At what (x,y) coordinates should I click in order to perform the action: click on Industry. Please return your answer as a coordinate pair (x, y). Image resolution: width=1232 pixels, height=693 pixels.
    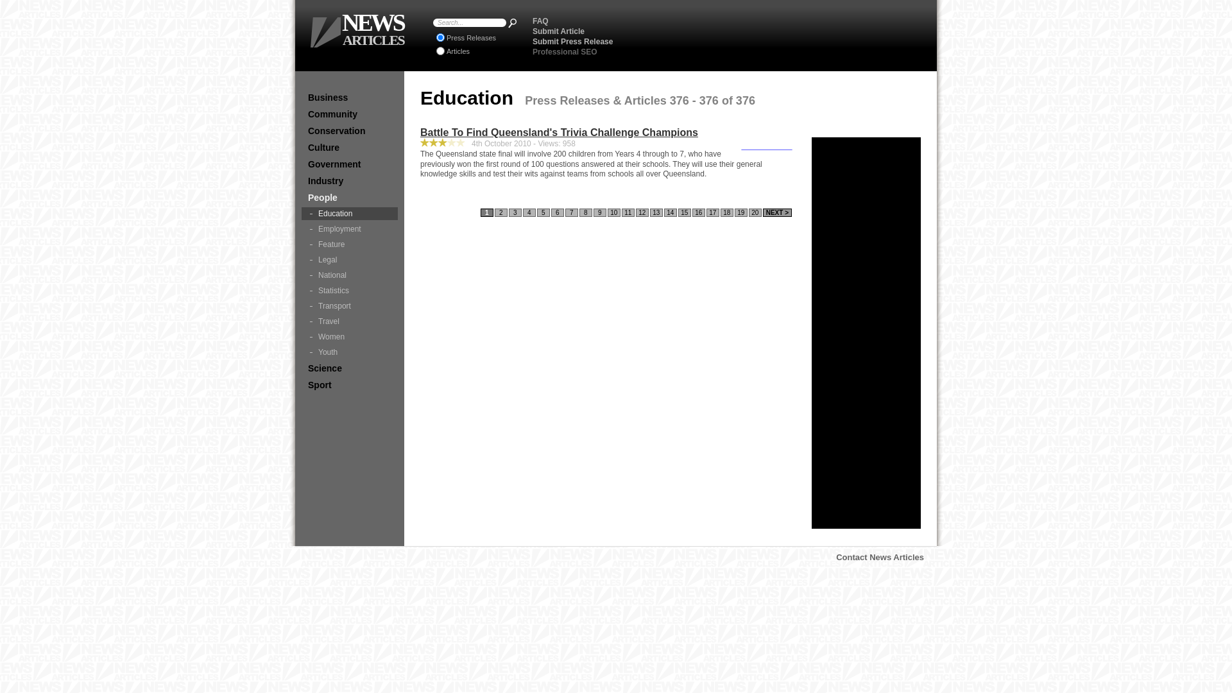
    Looking at the image, I should click on (350, 181).